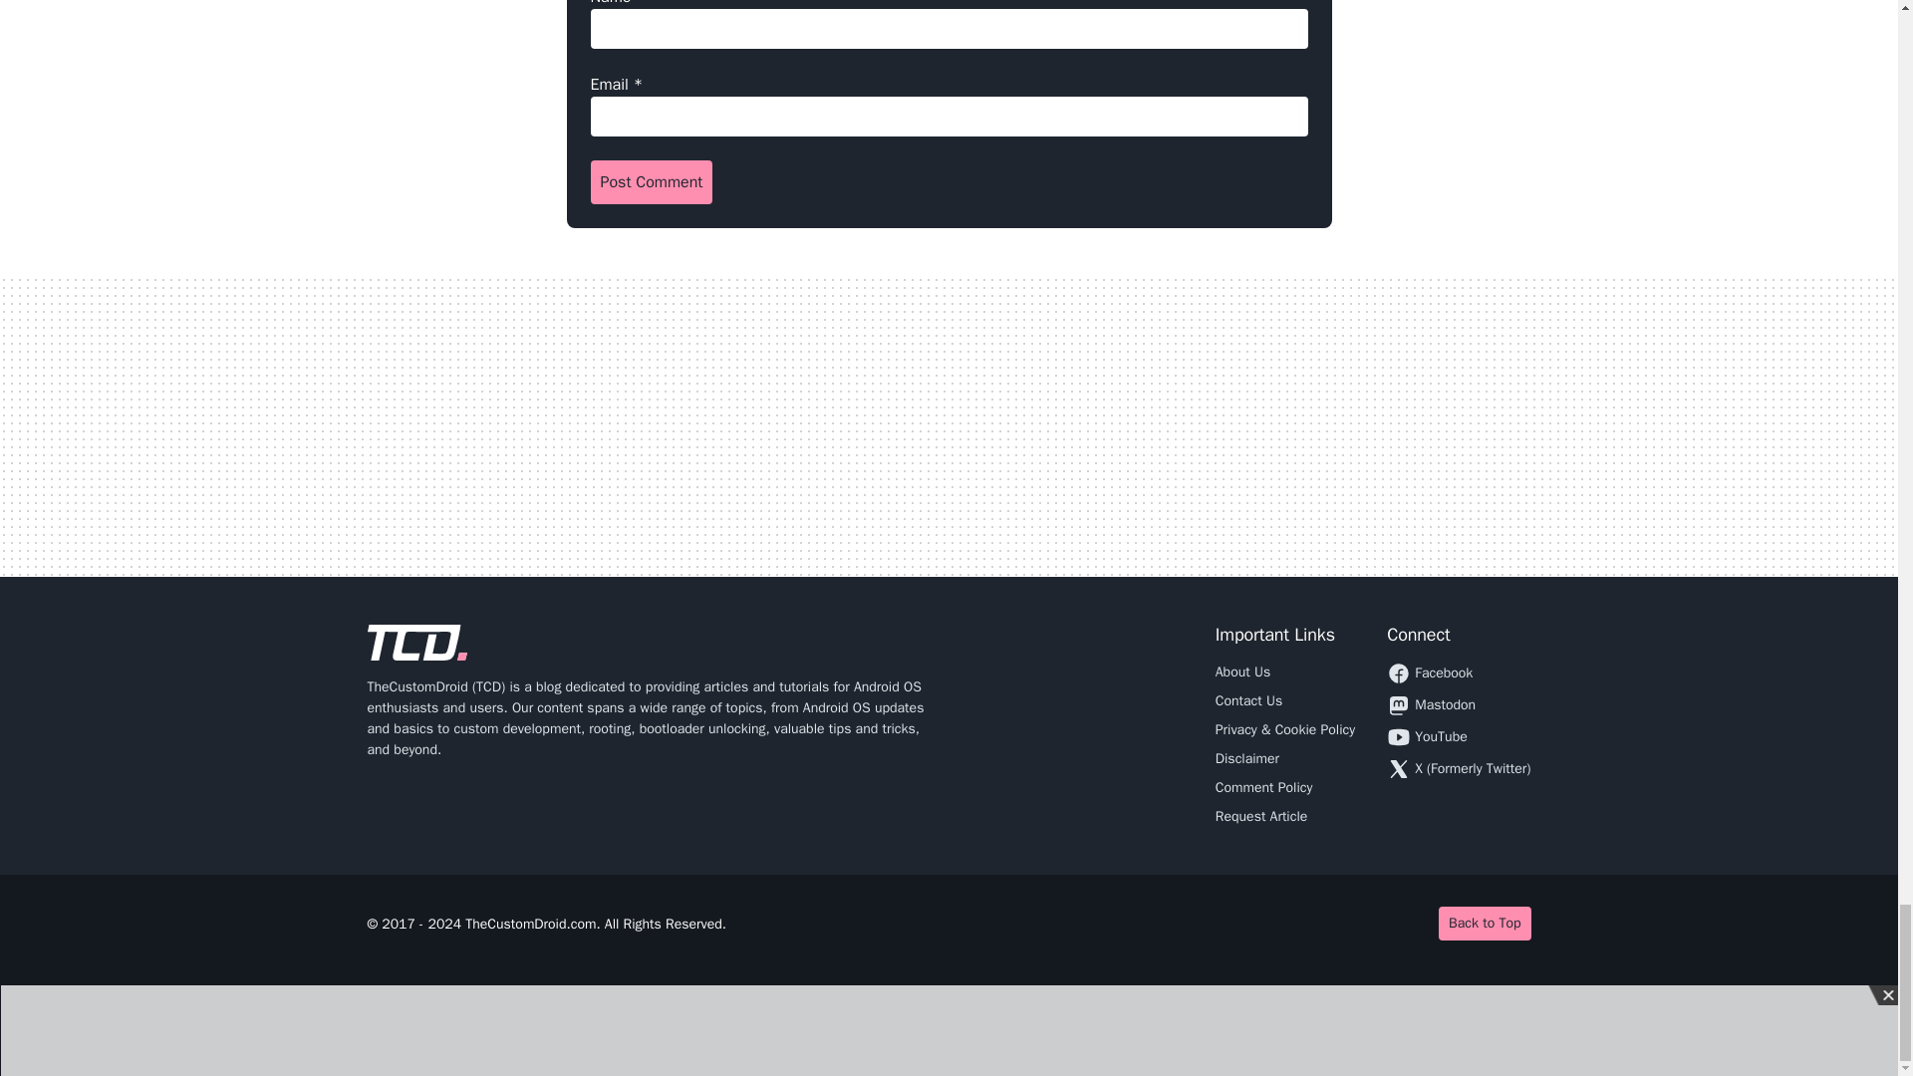 This screenshot has width=1913, height=1076. Describe the element at coordinates (1247, 758) in the screenshot. I see `Disclaimer` at that location.